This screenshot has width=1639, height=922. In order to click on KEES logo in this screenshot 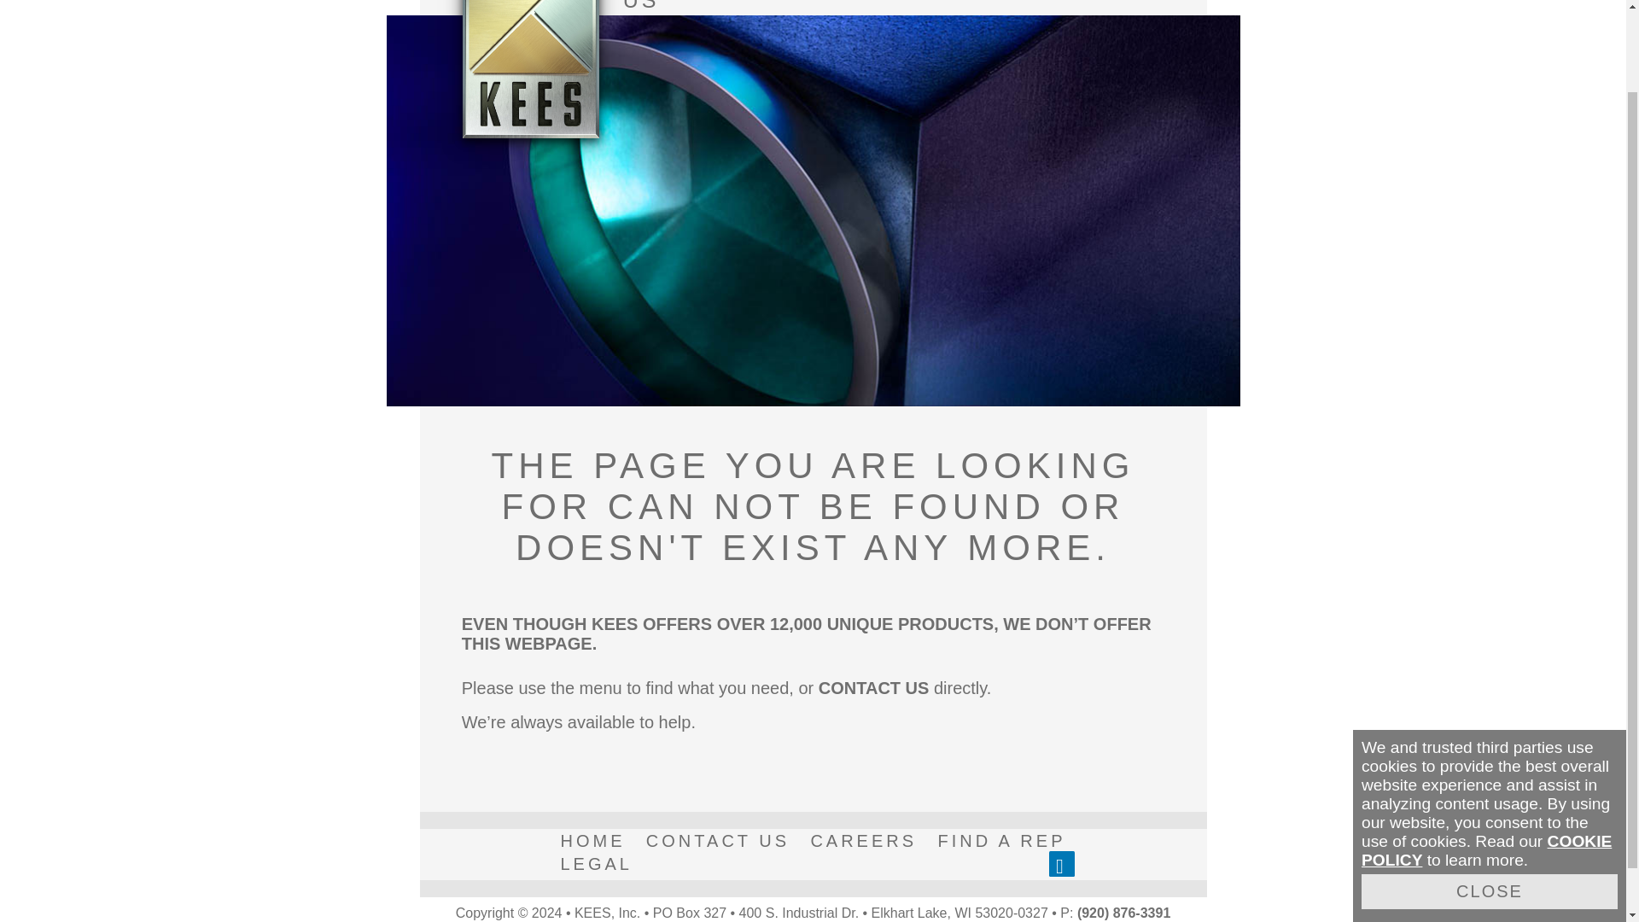, I will do `click(531, 69)`.